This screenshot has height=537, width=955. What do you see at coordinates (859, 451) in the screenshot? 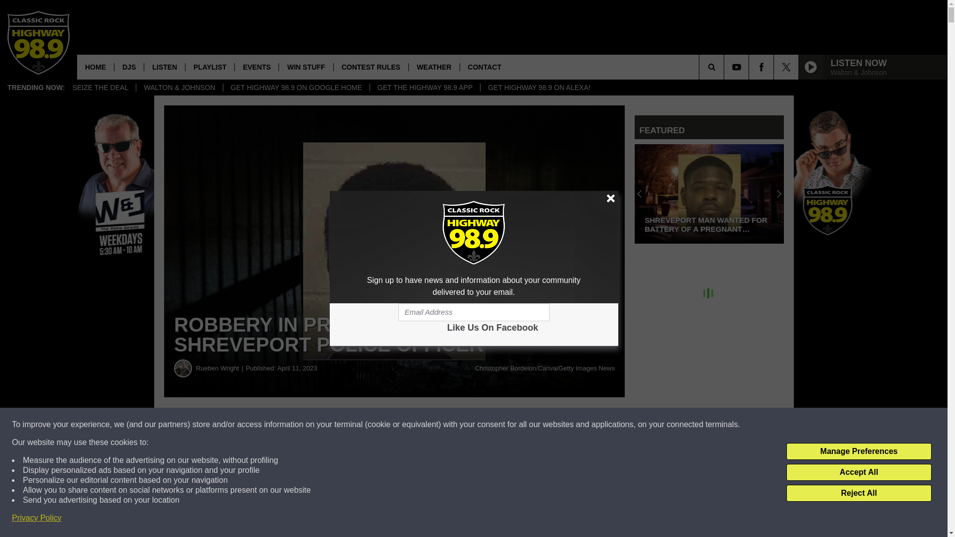
I see `Manage Preferences` at bounding box center [859, 451].